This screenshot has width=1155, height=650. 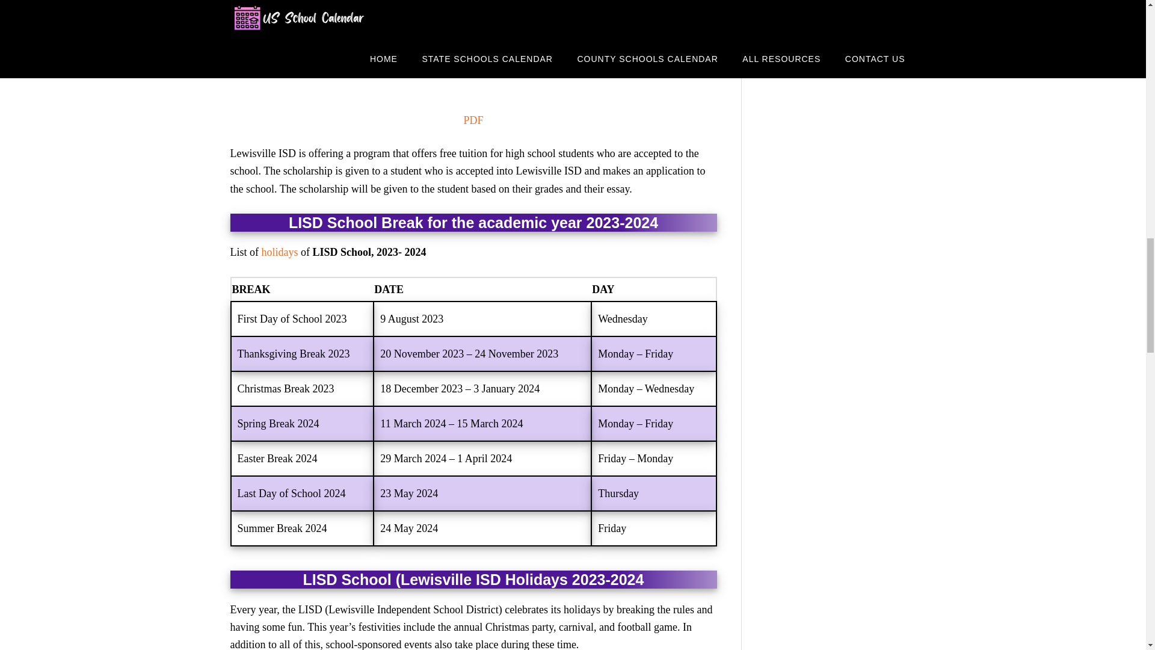 I want to click on PDF, so click(x=473, y=120).